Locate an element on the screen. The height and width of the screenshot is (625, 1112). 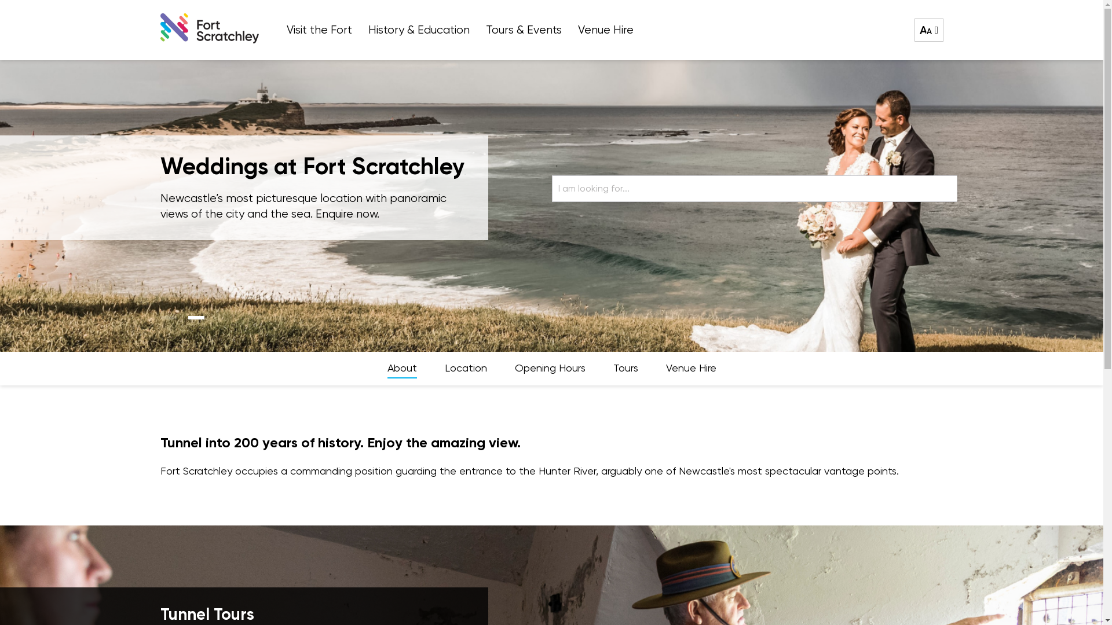
Search is located at coordinates (944, 188).